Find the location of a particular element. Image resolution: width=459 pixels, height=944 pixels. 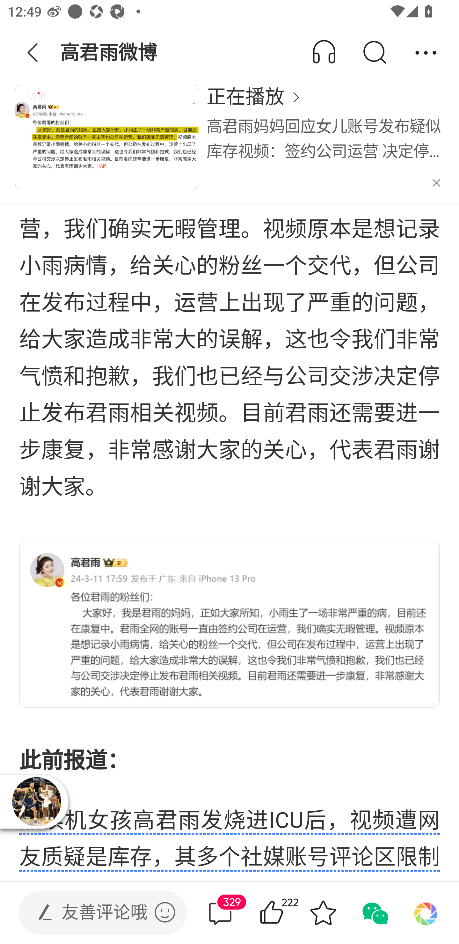

329评论  329 评论 is located at coordinates (220, 913).